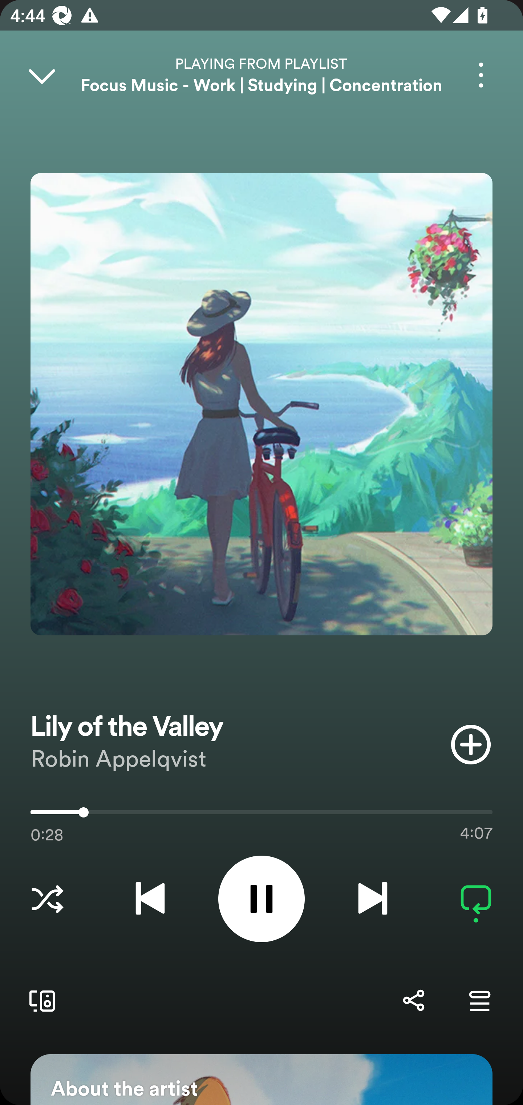  What do you see at coordinates (373, 899) in the screenshot?
I see `Next` at bounding box center [373, 899].